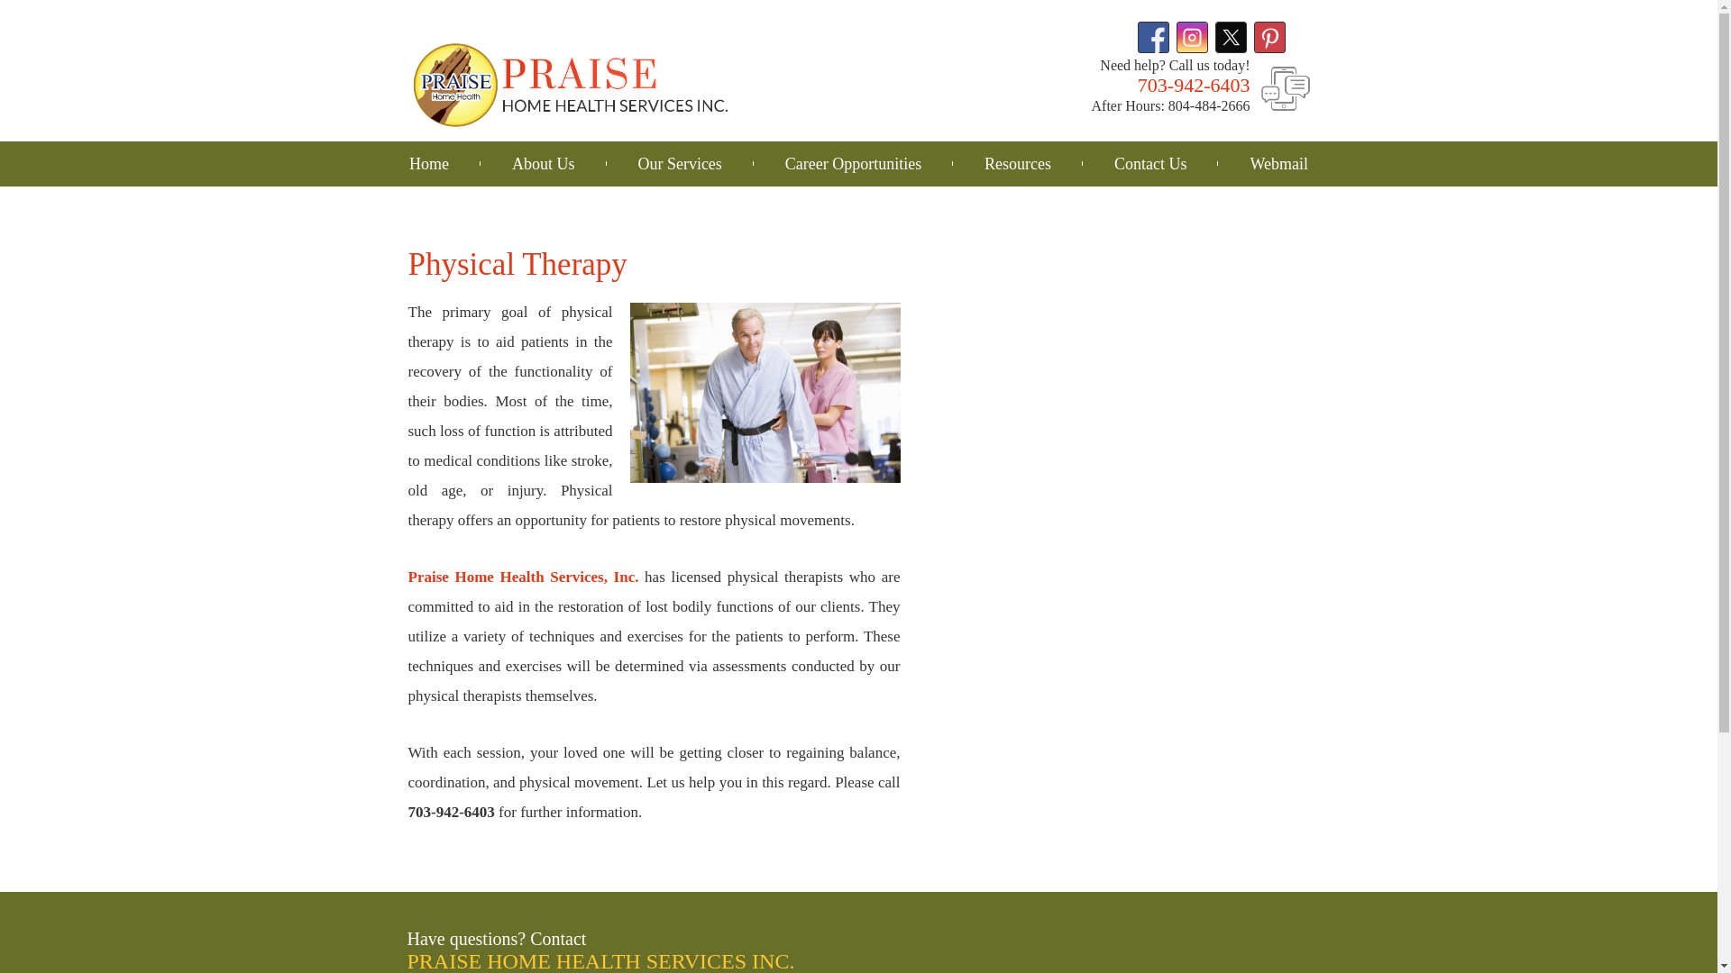 The width and height of the screenshot is (1731, 973). What do you see at coordinates (1017, 164) in the screenshot?
I see `Resources` at bounding box center [1017, 164].